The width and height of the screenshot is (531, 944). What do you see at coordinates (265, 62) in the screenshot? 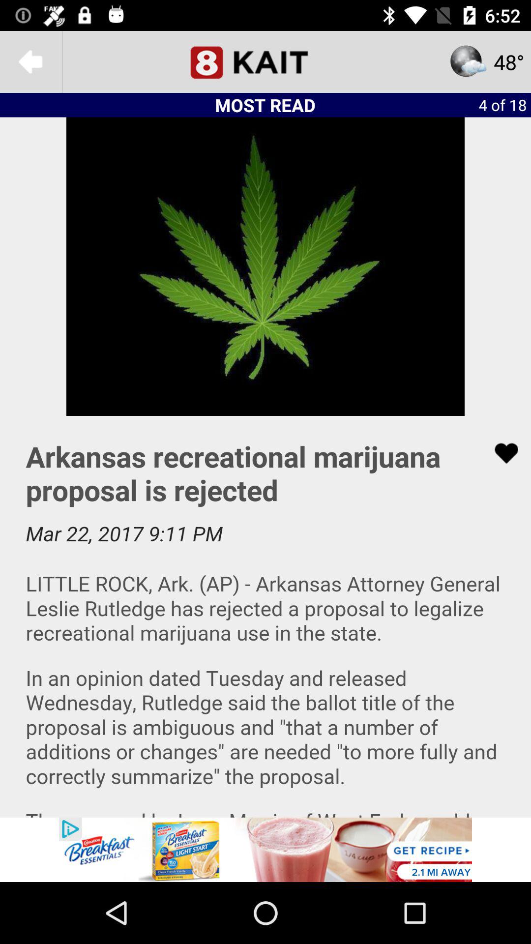
I see `taitil page` at bounding box center [265, 62].